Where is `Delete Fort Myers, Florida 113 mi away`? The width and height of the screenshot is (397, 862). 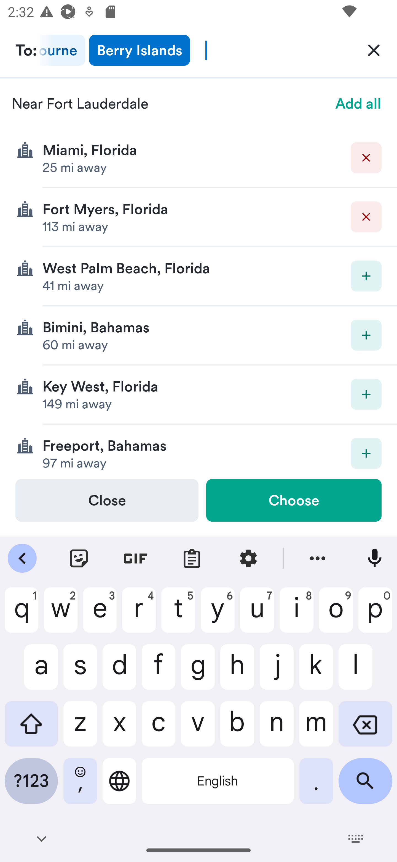
Delete Fort Myers, Florida 113 mi away is located at coordinates (198, 218).